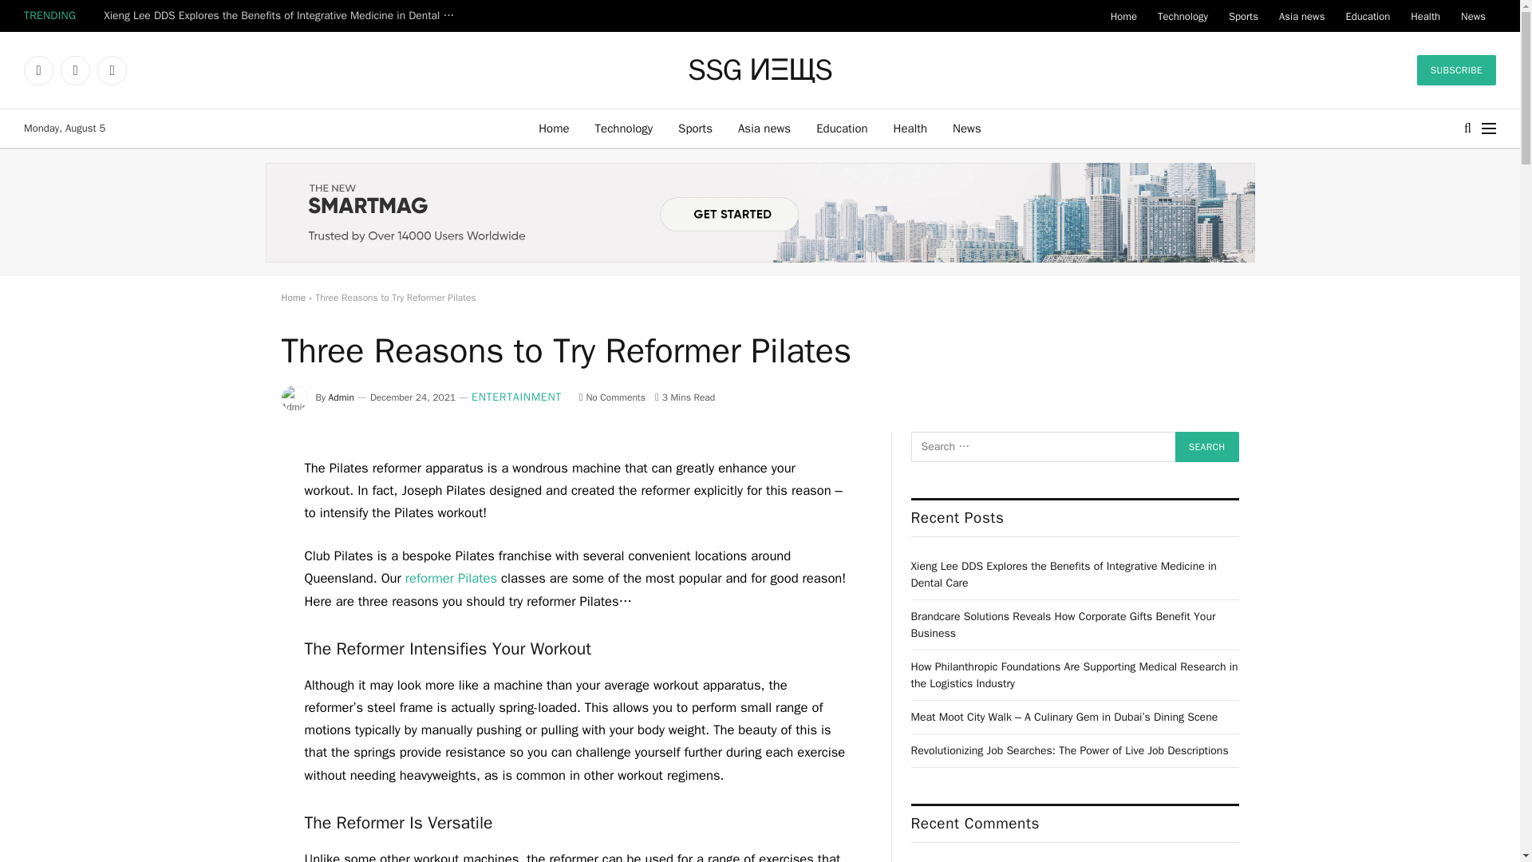  What do you see at coordinates (624, 128) in the screenshot?
I see `Technology` at bounding box center [624, 128].